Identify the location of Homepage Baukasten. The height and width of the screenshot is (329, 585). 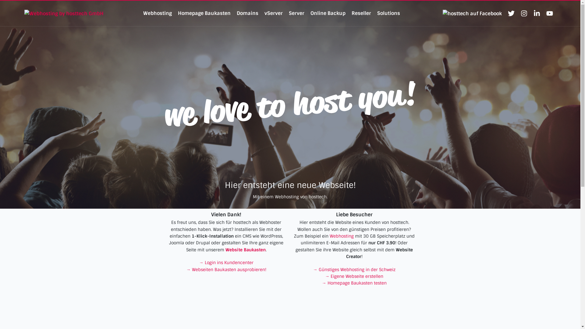
(204, 13).